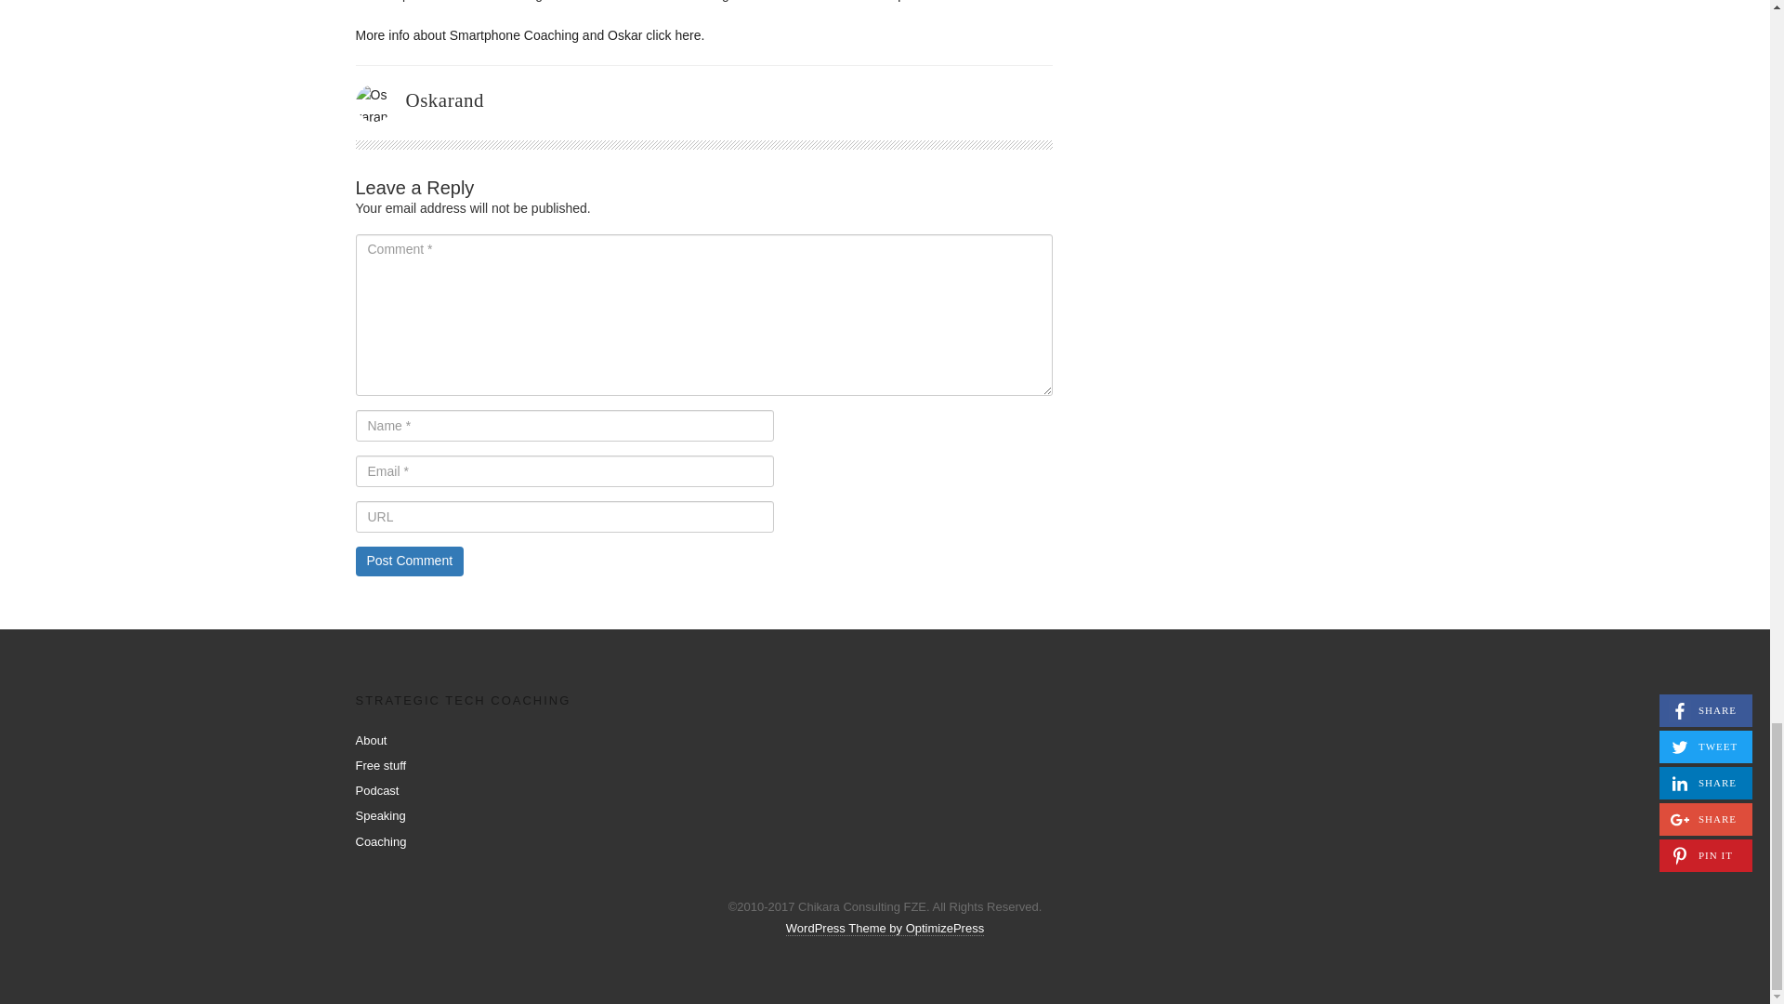  Describe the element at coordinates (381, 840) in the screenshot. I see `Coaching` at that location.